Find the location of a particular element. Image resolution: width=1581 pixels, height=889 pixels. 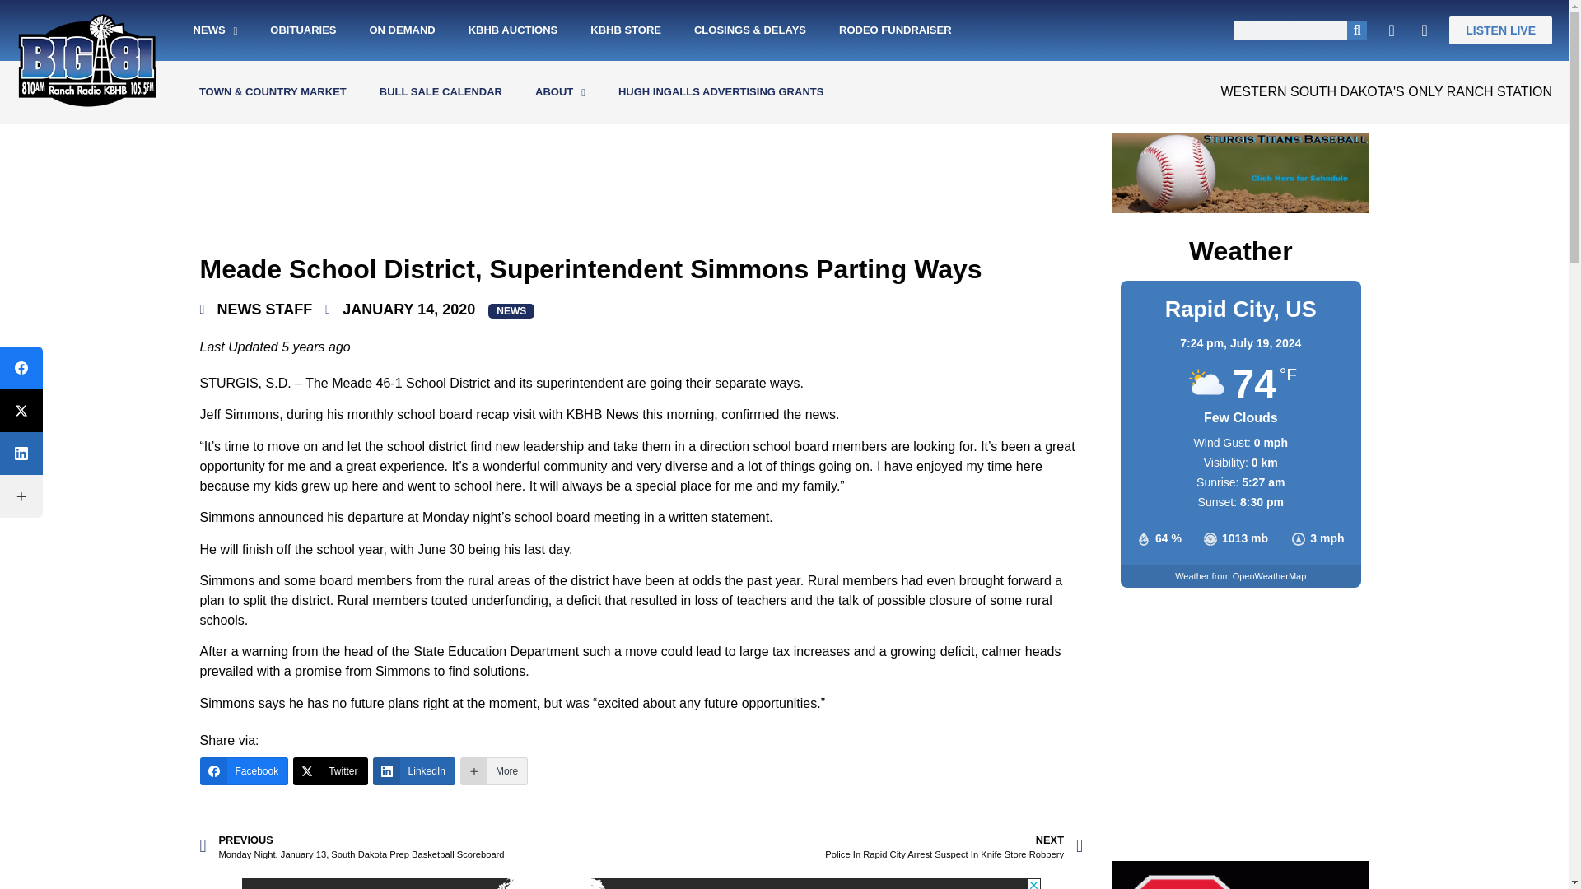

NEWS is located at coordinates (216, 30).